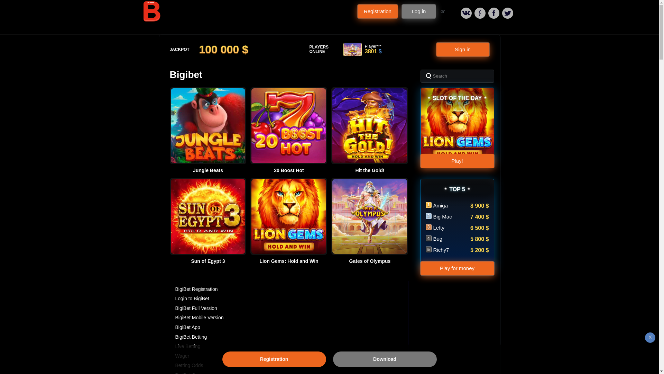 Image resolution: width=664 pixels, height=374 pixels. What do you see at coordinates (187, 346) in the screenshot?
I see `Live Betting` at bounding box center [187, 346].